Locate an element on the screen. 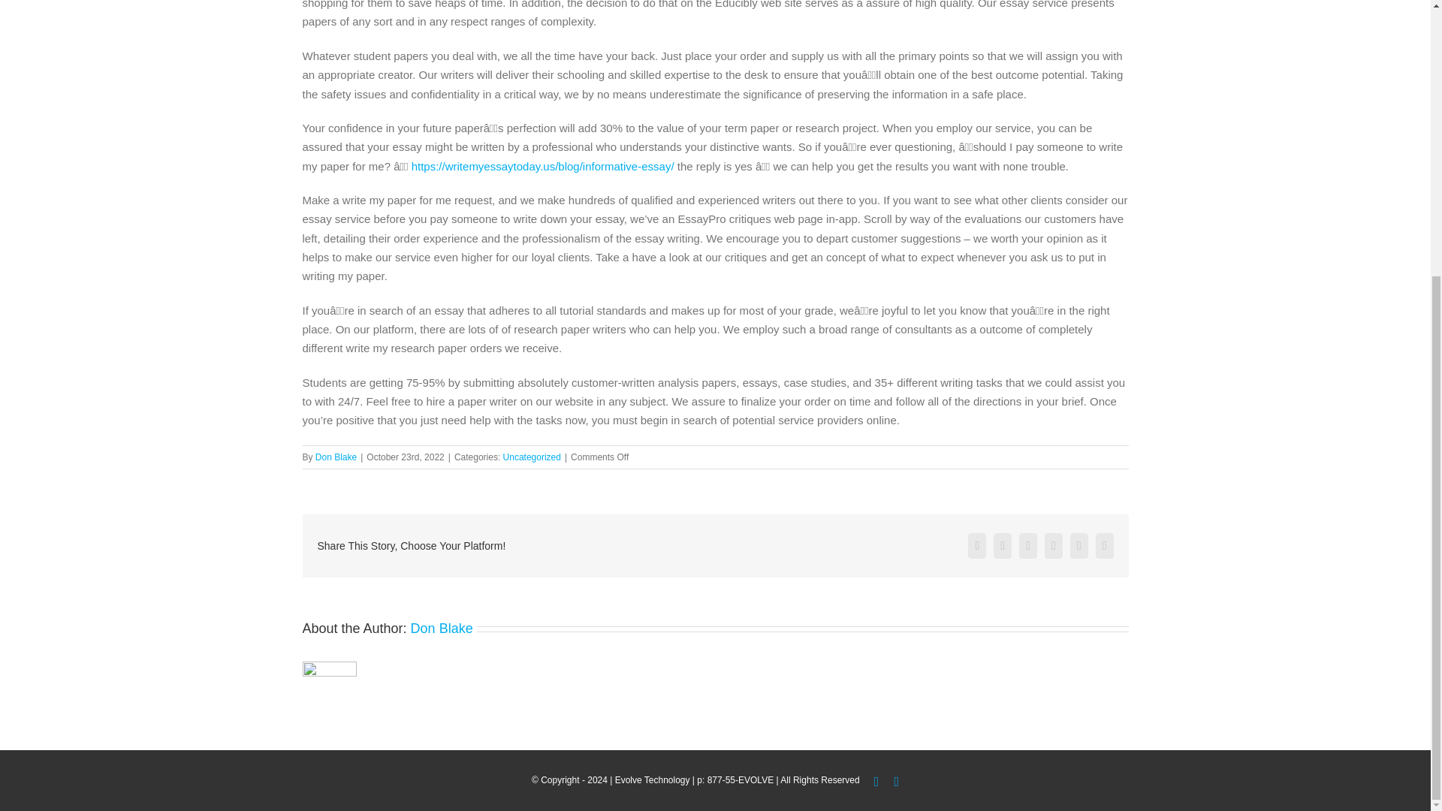 Image resolution: width=1442 pixels, height=811 pixels. Posts by Don Blake is located at coordinates (442, 628).